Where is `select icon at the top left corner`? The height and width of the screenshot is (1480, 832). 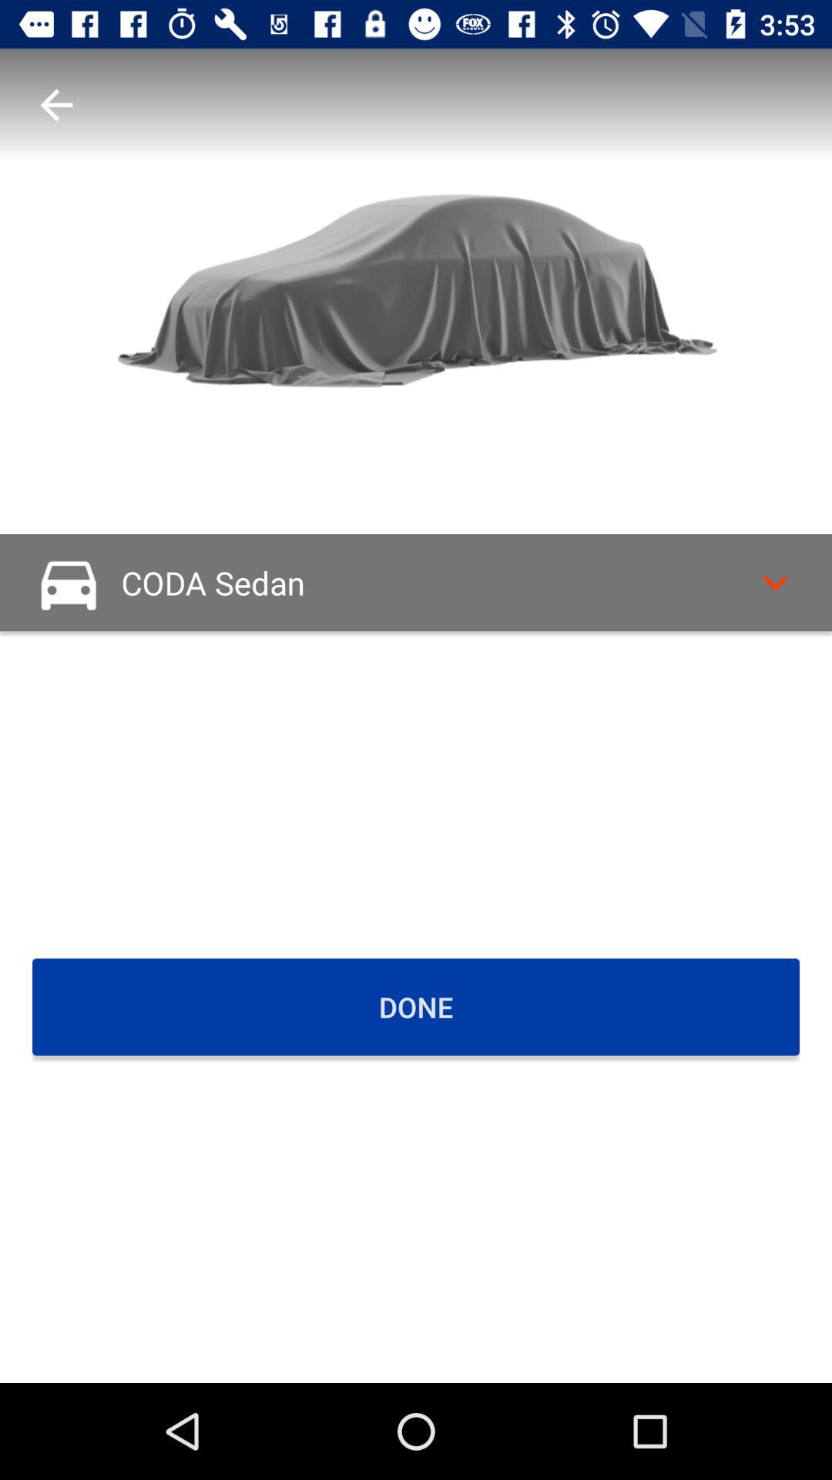 select icon at the top left corner is located at coordinates (56, 105).